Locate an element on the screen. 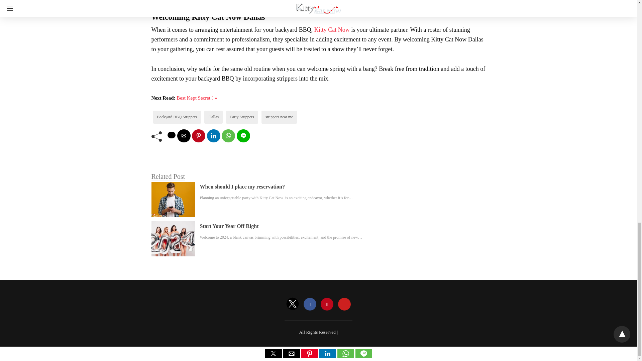 The image size is (642, 361). Dallas is located at coordinates (213, 117).